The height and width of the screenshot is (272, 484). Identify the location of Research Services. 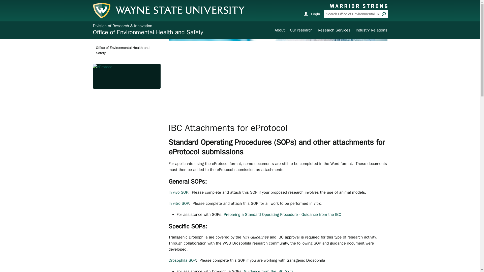
(334, 30).